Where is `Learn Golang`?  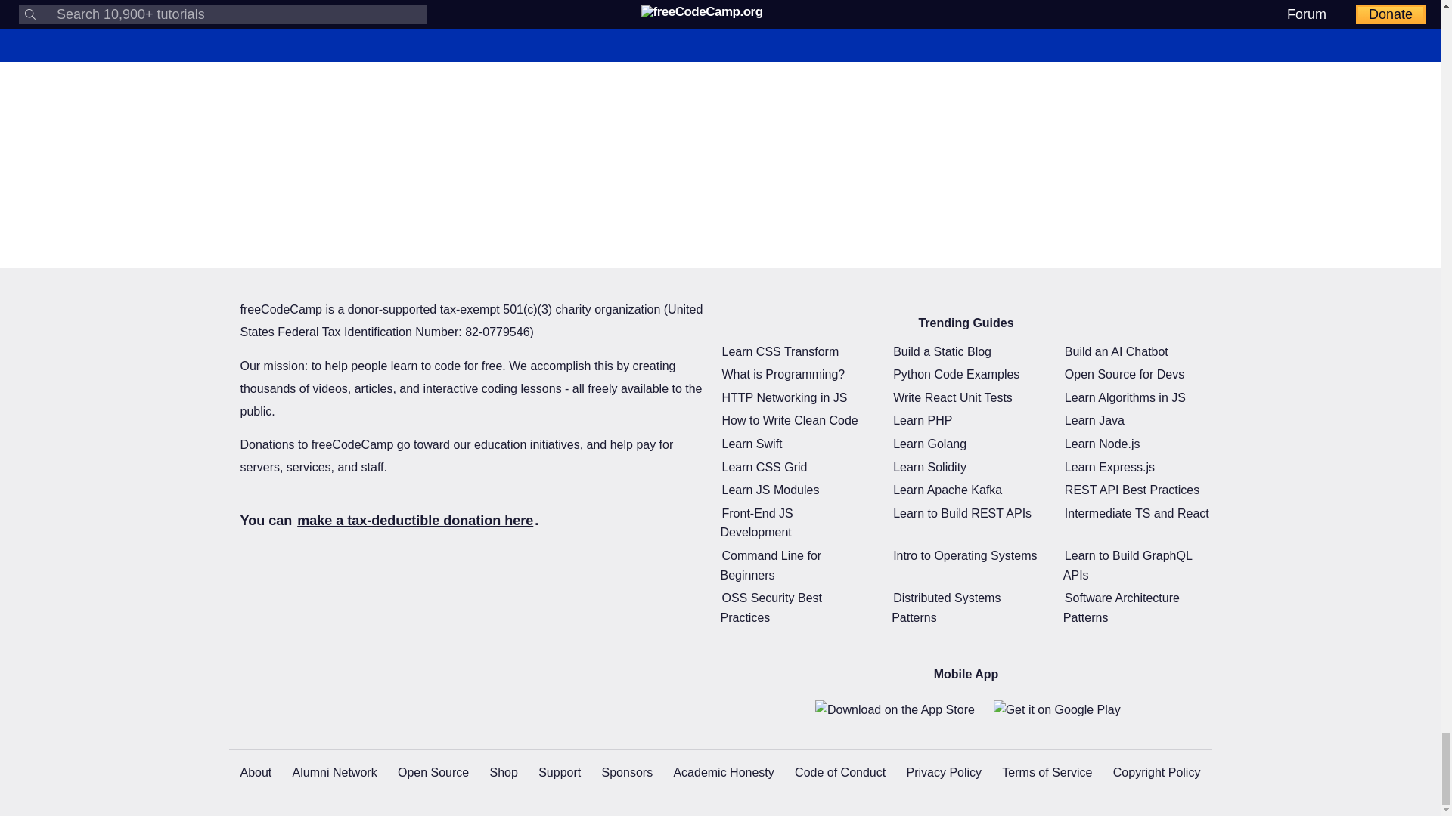
Learn Golang is located at coordinates (929, 444).